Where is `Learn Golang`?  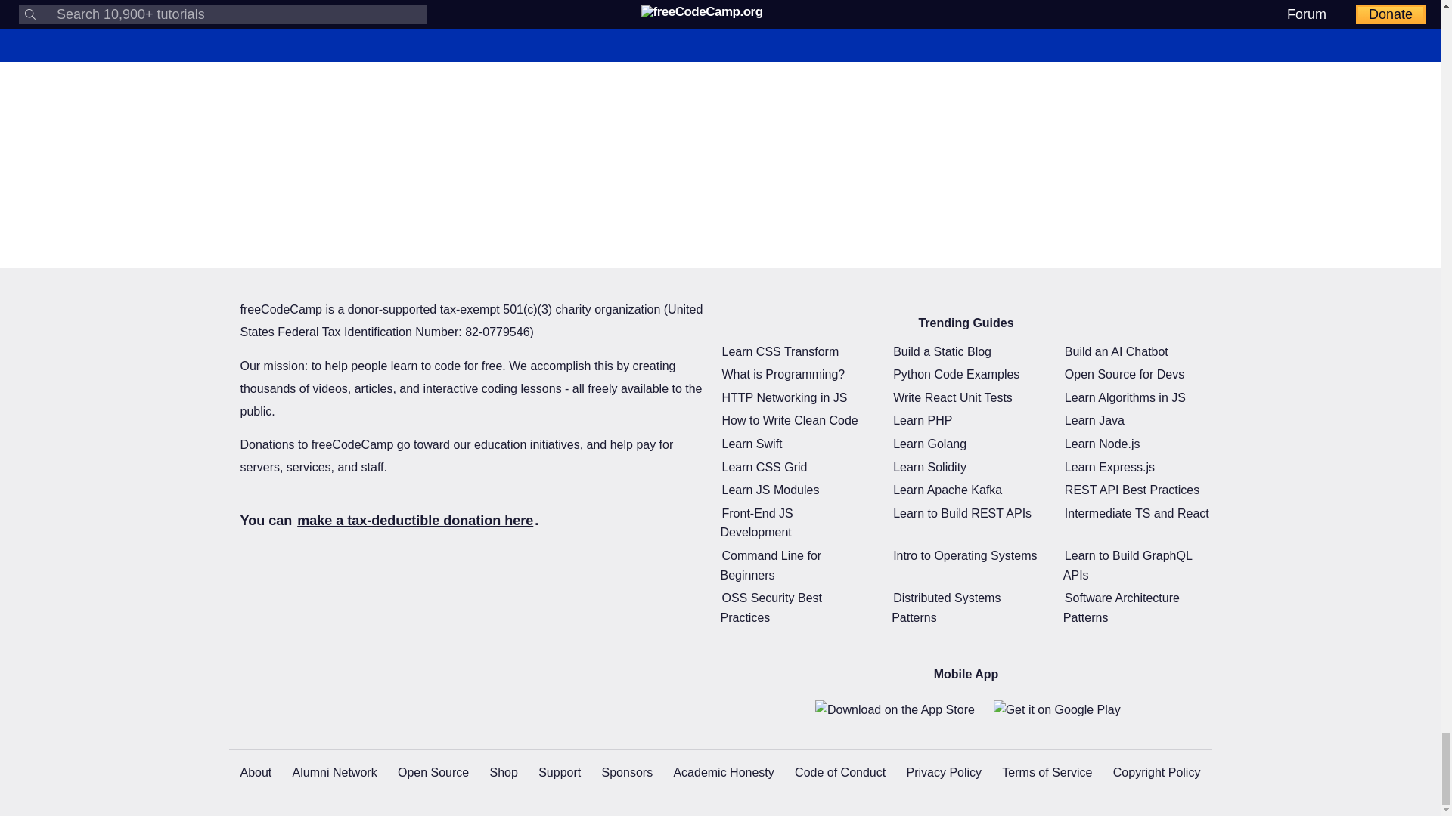
Learn Golang is located at coordinates (929, 444).